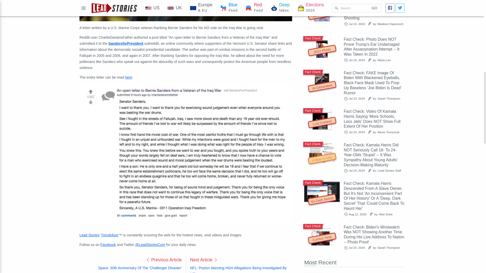  I want to click on here, so click(129, 77).